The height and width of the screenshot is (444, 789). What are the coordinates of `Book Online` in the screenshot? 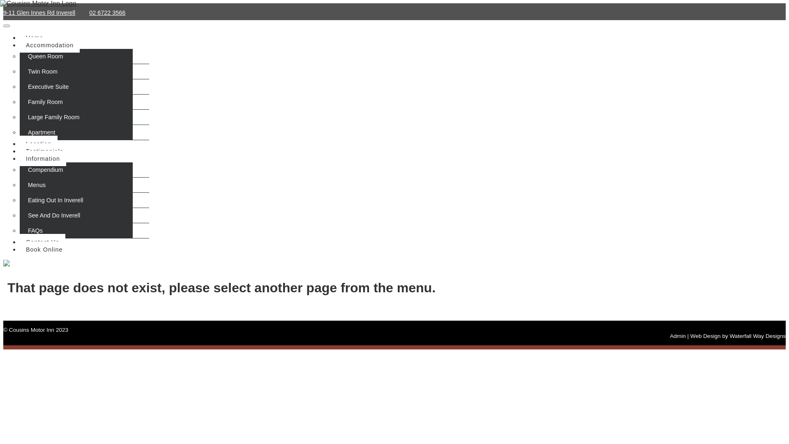 It's located at (44, 249).